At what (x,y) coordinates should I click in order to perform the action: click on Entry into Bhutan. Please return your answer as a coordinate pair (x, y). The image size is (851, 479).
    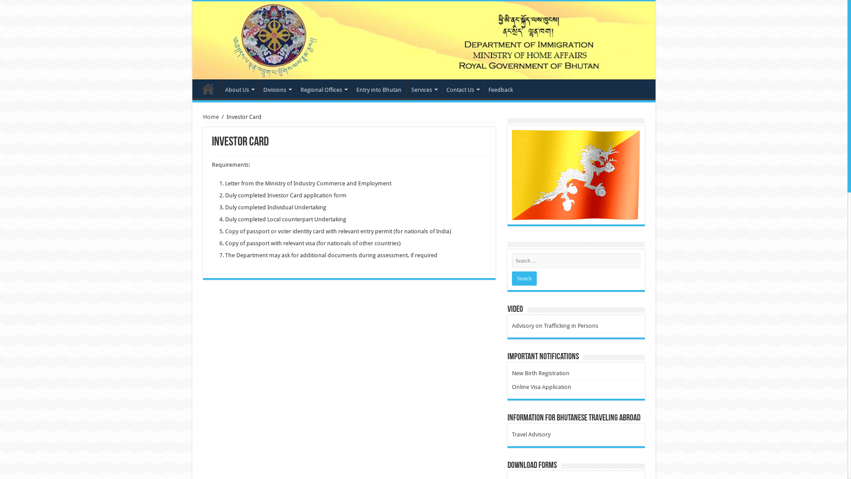
    Looking at the image, I should click on (379, 89).